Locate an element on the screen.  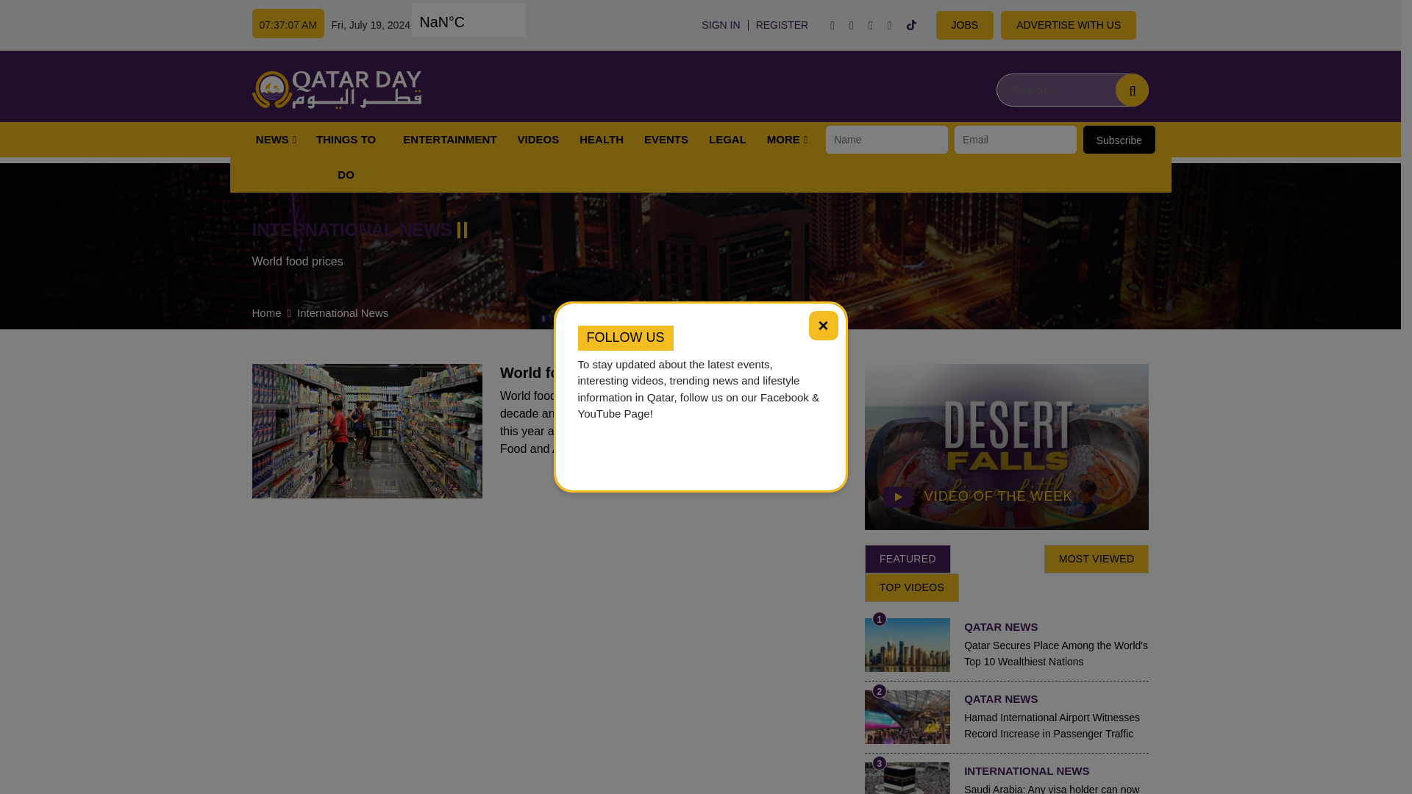
Register is located at coordinates (782, 25).